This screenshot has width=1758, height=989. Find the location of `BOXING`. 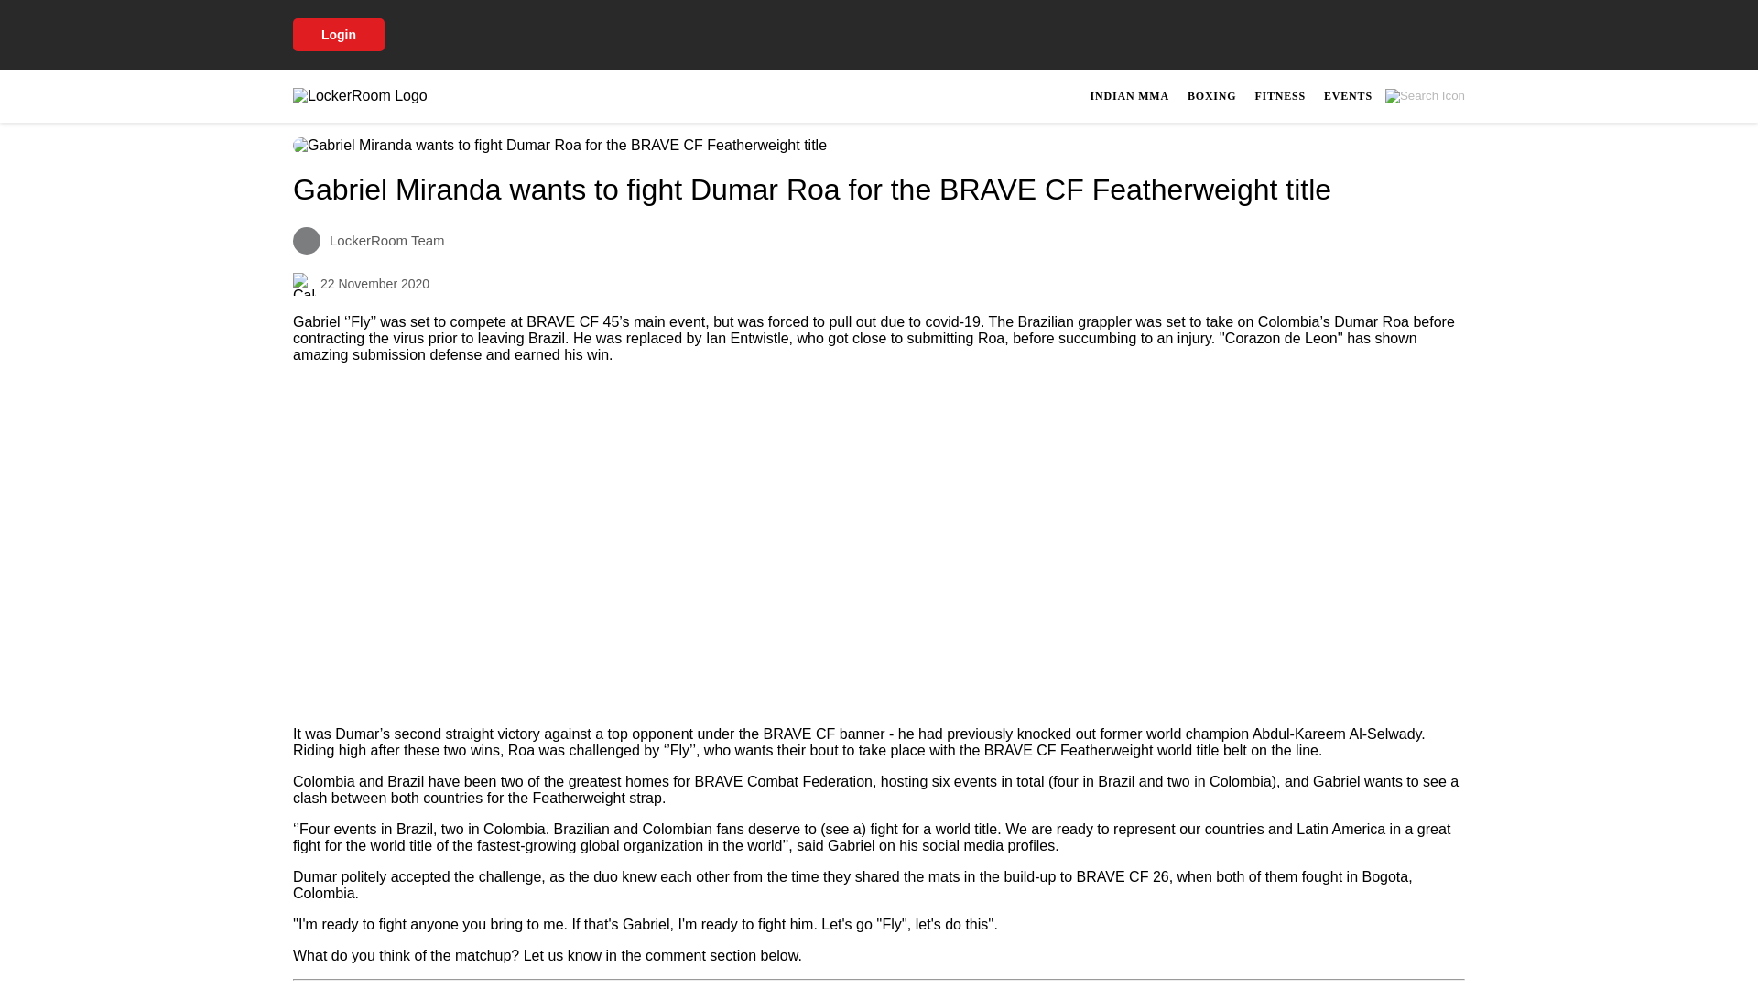

BOXING is located at coordinates (1280, 95).